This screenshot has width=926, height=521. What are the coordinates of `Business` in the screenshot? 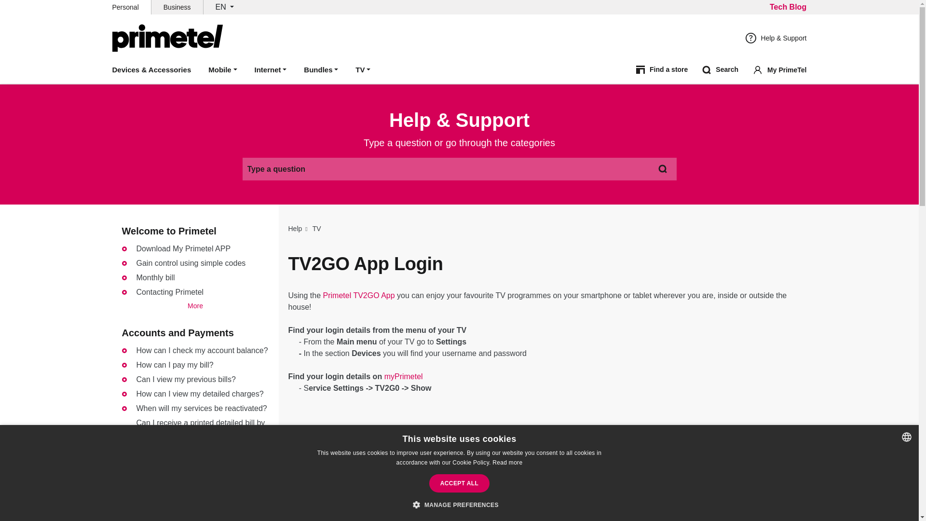 It's located at (177, 7).